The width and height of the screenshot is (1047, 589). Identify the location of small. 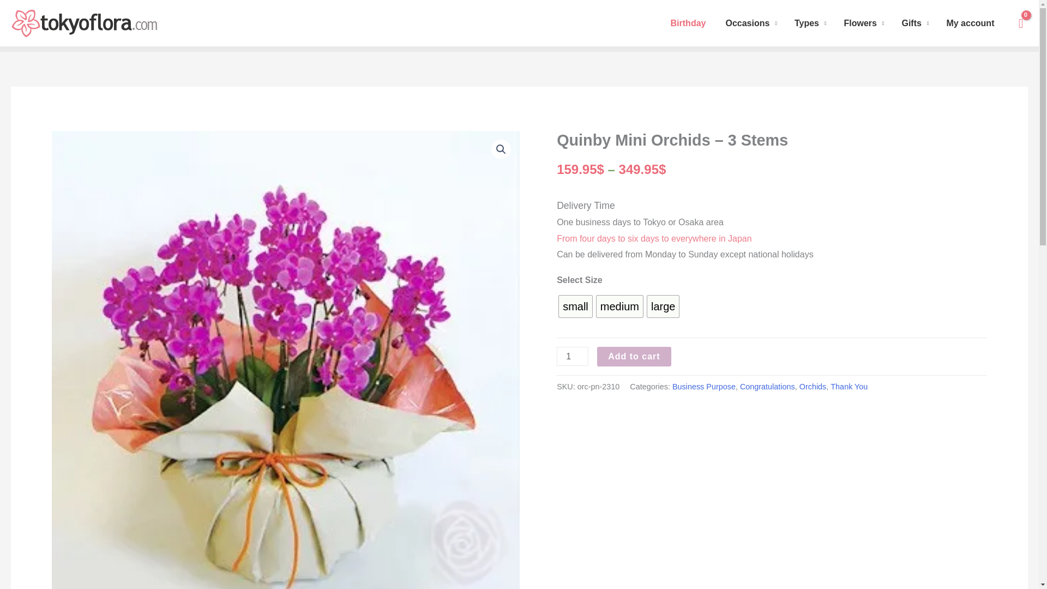
(576, 306).